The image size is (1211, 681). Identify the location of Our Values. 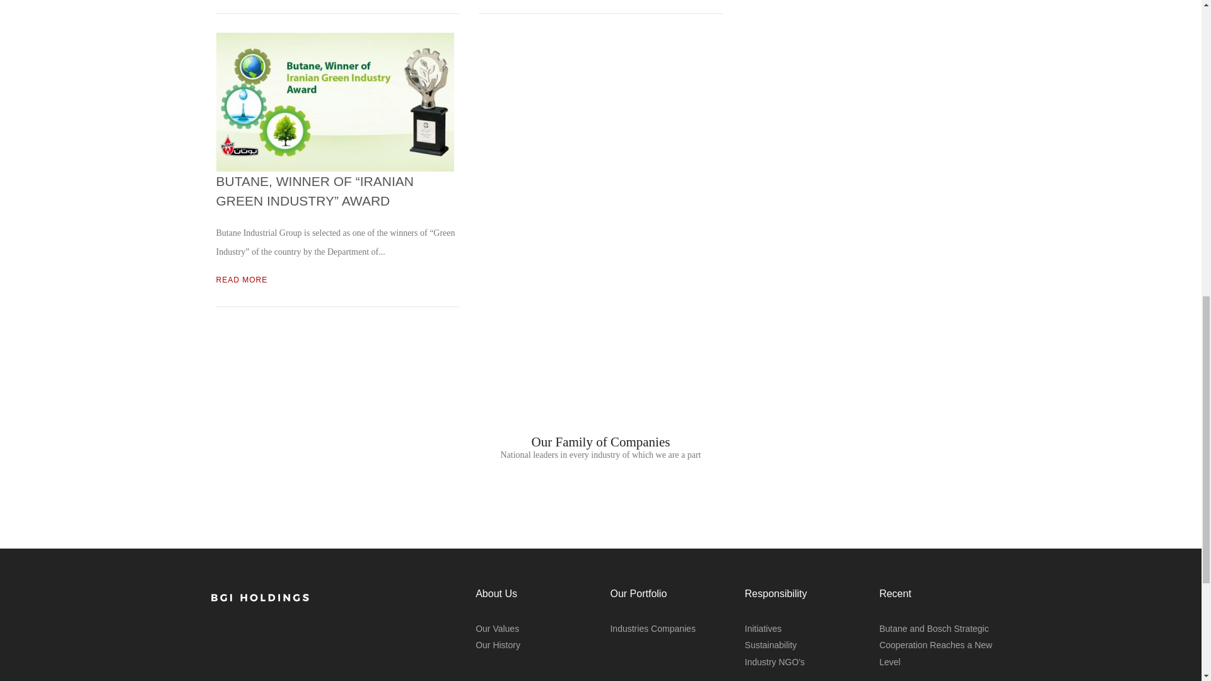
(497, 629).